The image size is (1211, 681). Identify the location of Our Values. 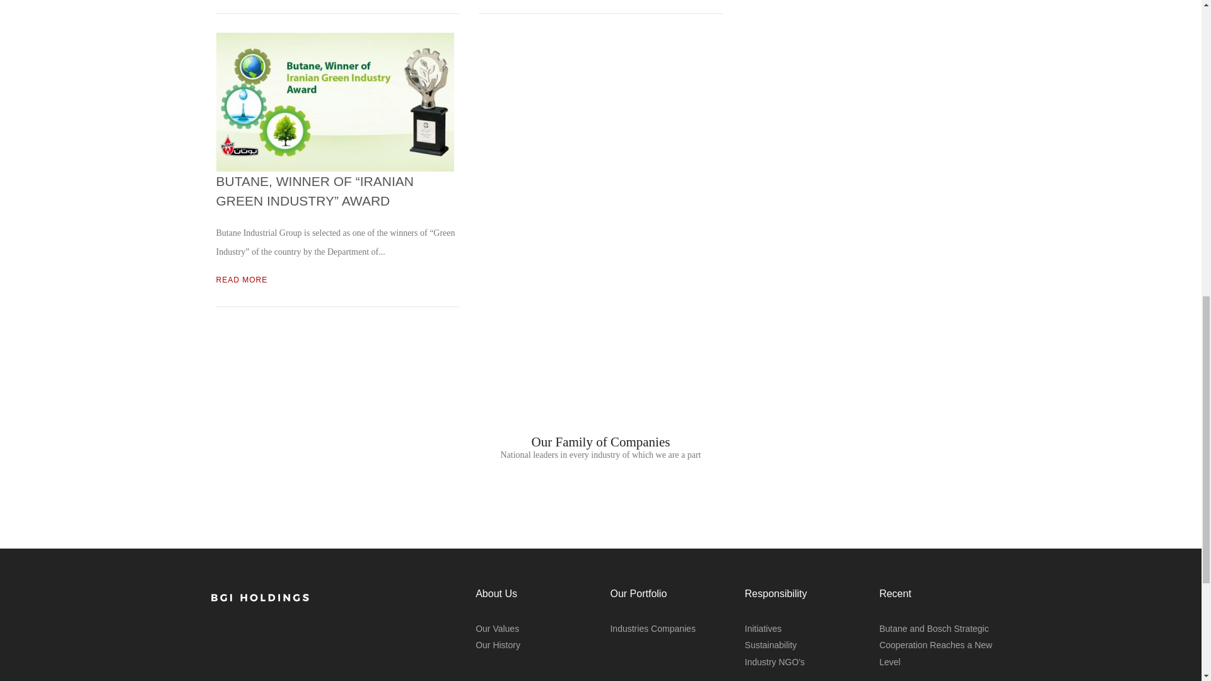
(497, 629).